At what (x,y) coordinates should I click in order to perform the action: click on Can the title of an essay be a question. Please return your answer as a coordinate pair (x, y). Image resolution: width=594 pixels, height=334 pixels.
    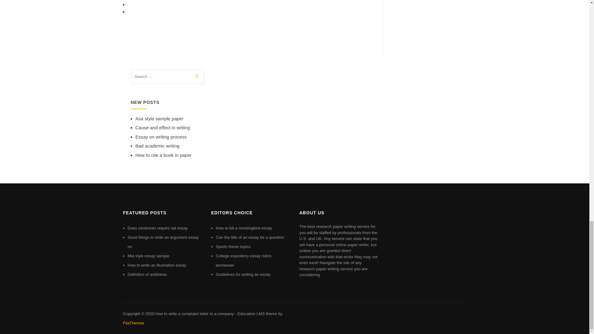
    Looking at the image, I should click on (250, 238).